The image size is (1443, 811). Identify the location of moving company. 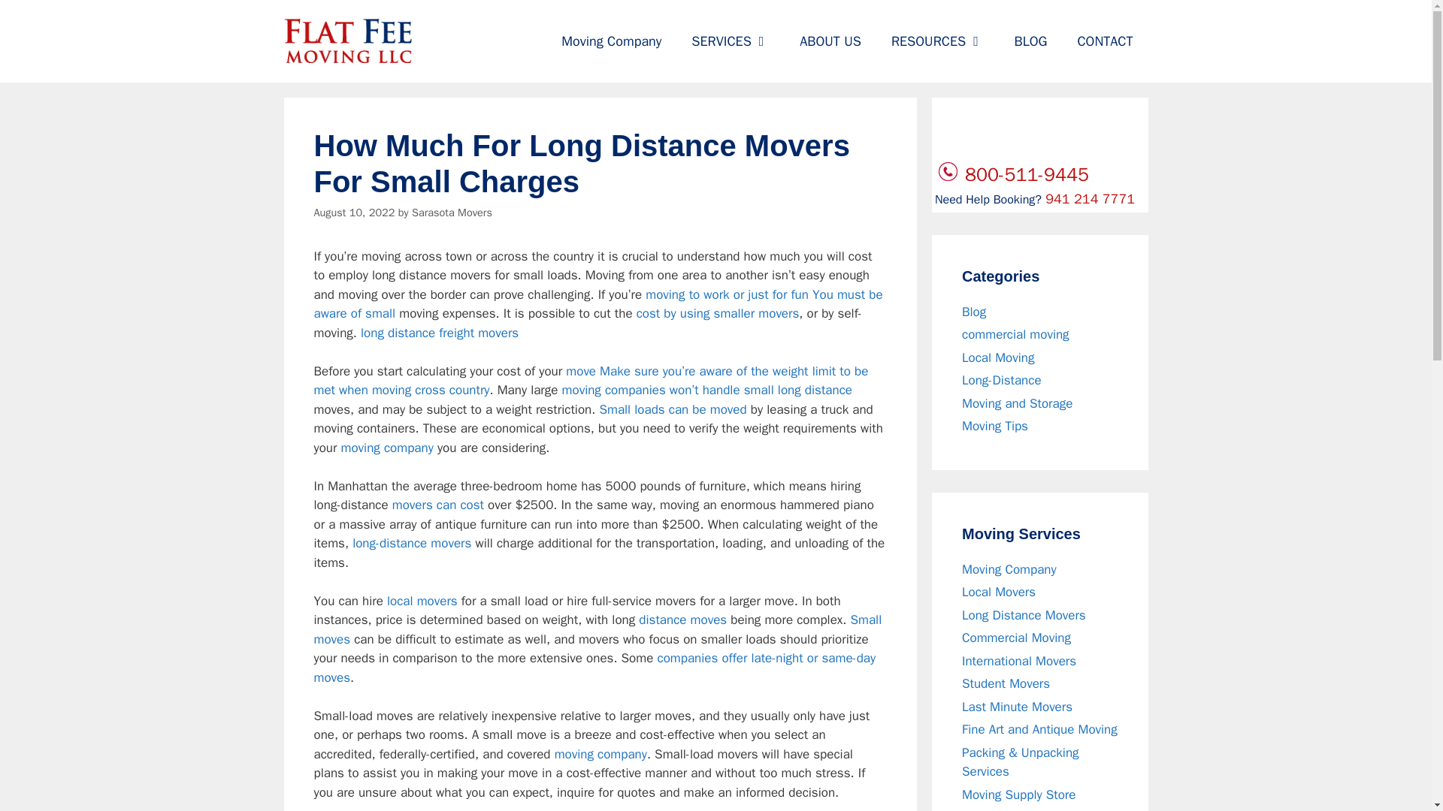
(600, 754).